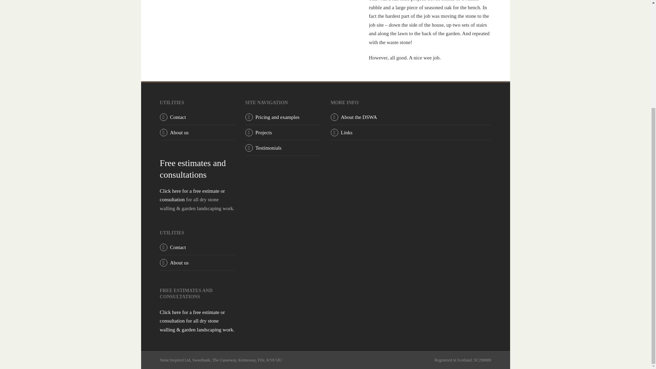 The height and width of the screenshot is (369, 656). Describe the element at coordinates (359, 117) in the screenshot. I see `About the DSWA` at that location.